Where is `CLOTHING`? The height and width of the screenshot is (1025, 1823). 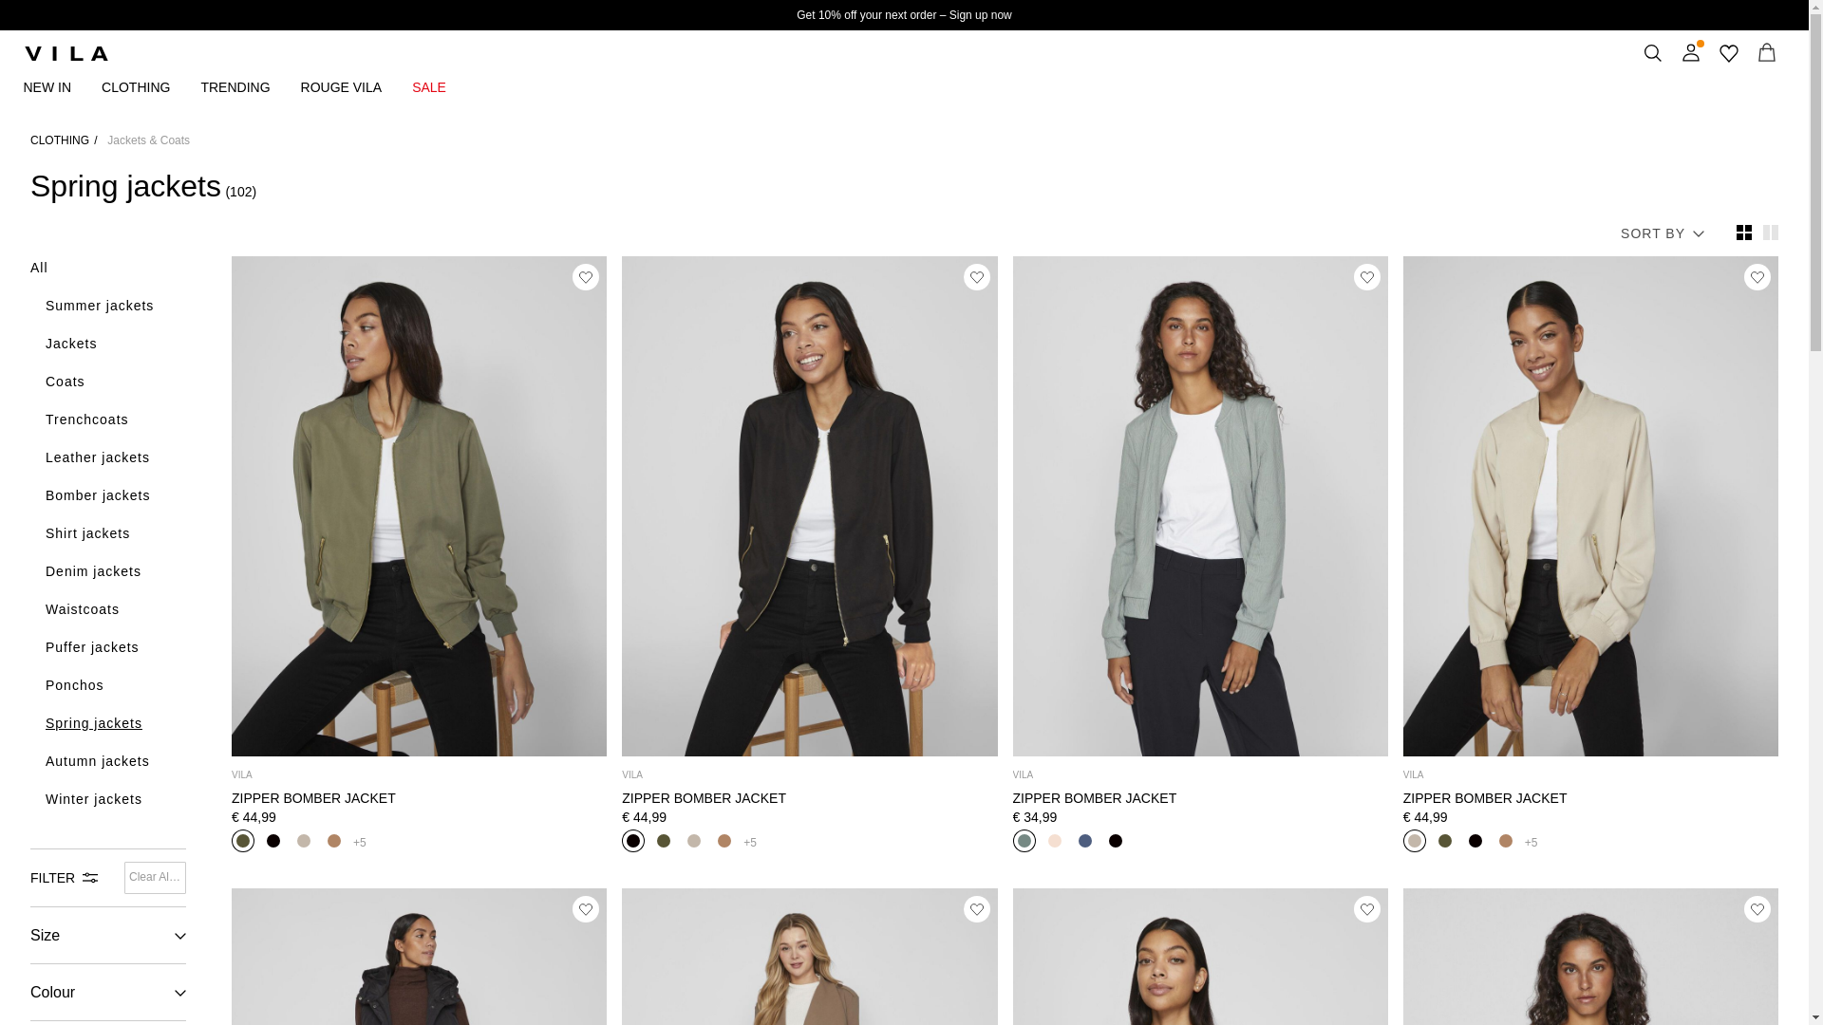 CLOTHING is located at coordinates (151, 86).